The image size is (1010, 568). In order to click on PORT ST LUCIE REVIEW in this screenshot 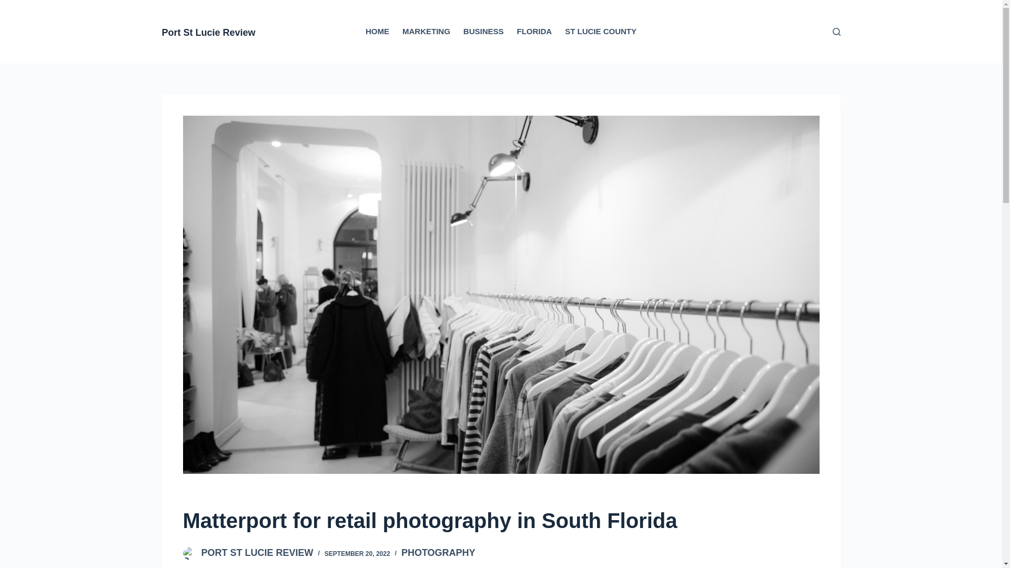, I will do `click(257, 552)`.